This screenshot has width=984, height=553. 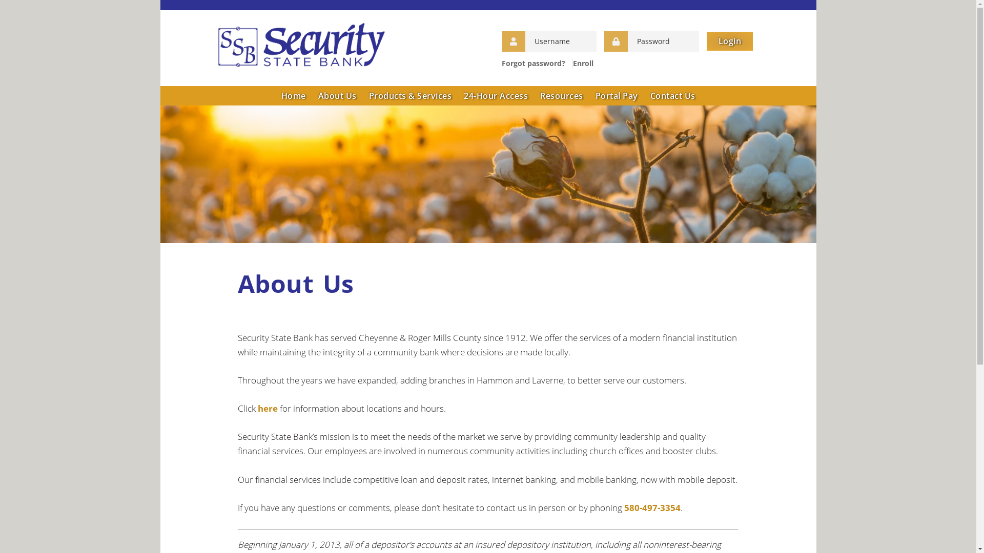 What do you see at coordinates (337, 96) in the screenshot?
I see `About Us` at bounding box center [337, 96].